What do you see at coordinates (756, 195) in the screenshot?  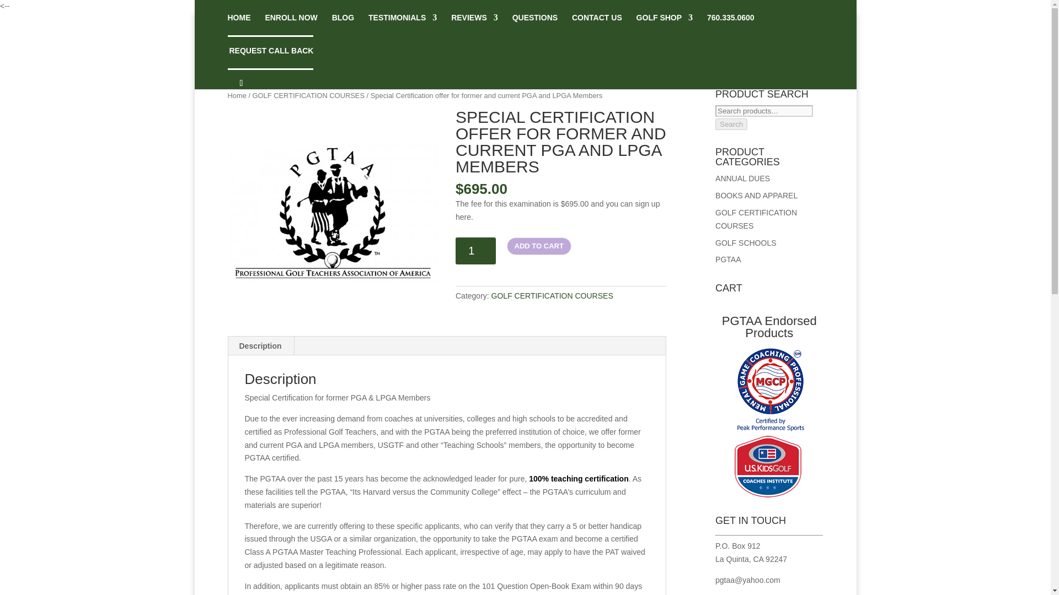 I see `BOOKS AND APPAREL` at bounding box center [756, 195].